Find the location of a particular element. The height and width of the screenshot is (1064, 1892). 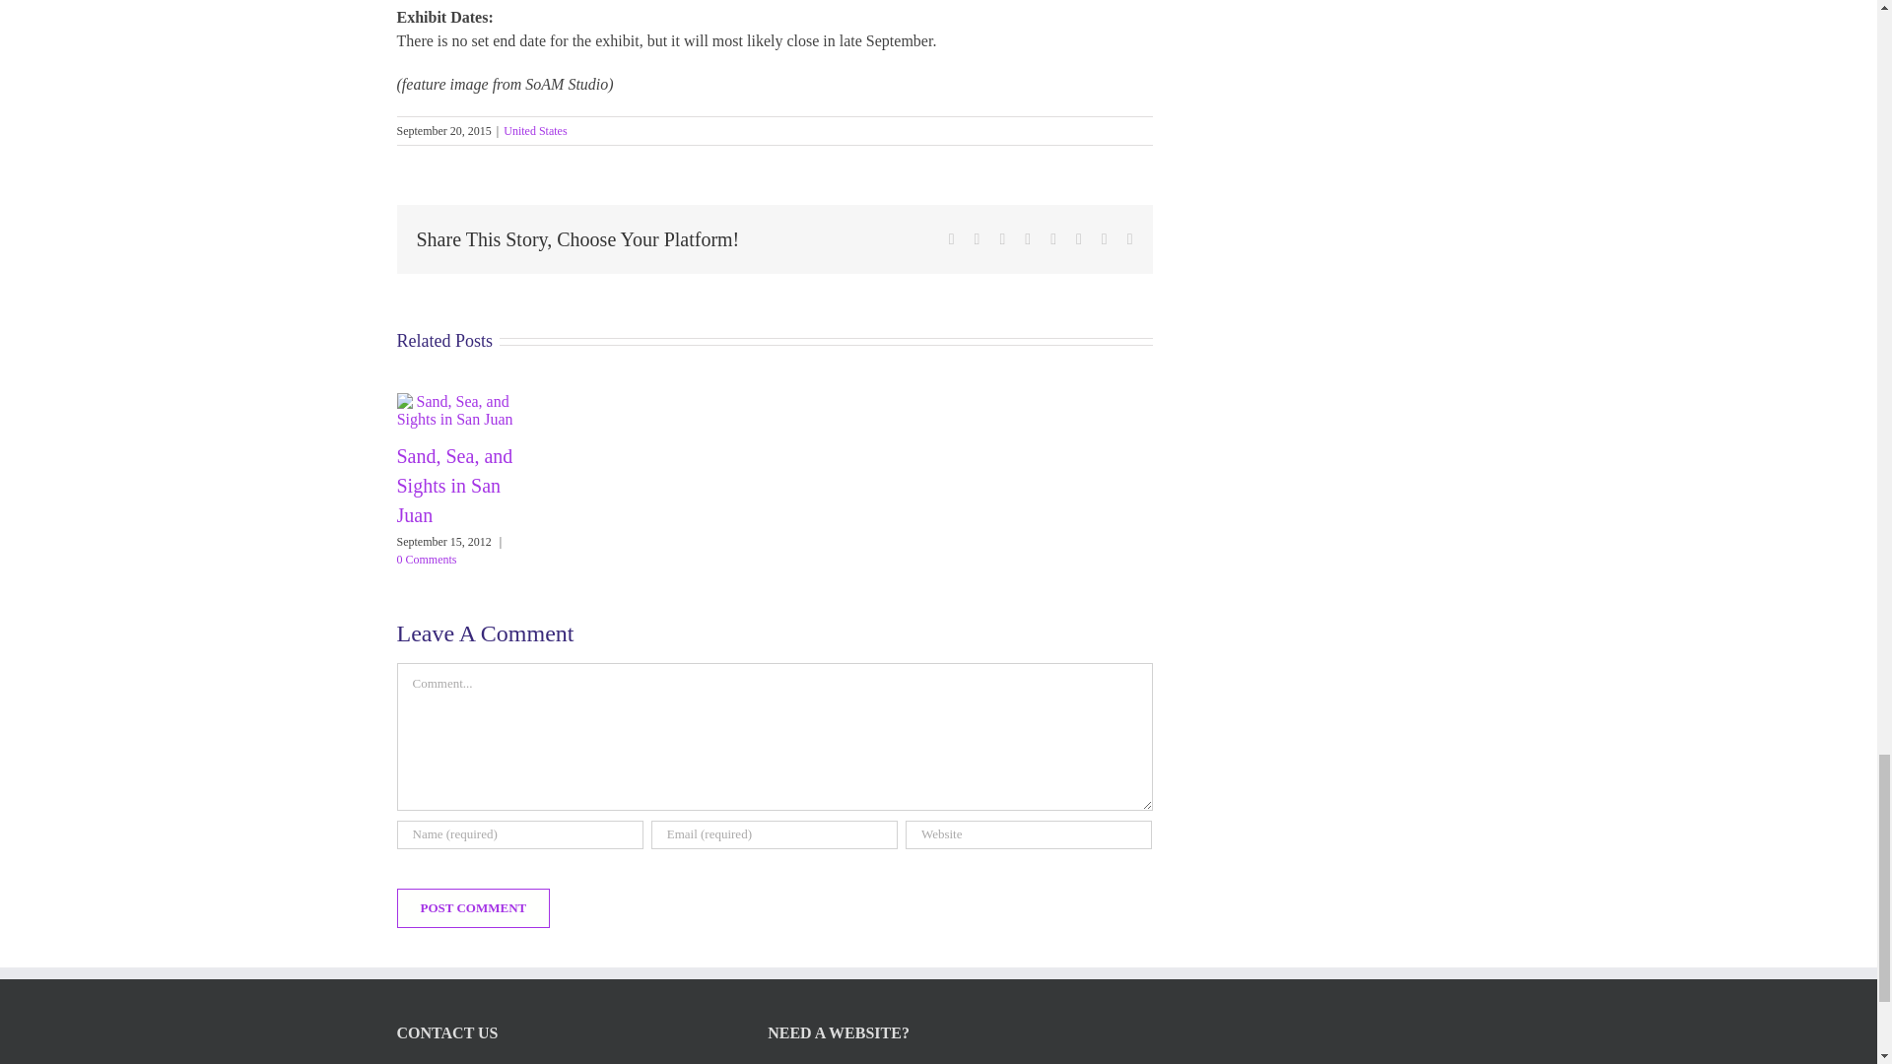

Post Comment is located at coordinates (473, 907).